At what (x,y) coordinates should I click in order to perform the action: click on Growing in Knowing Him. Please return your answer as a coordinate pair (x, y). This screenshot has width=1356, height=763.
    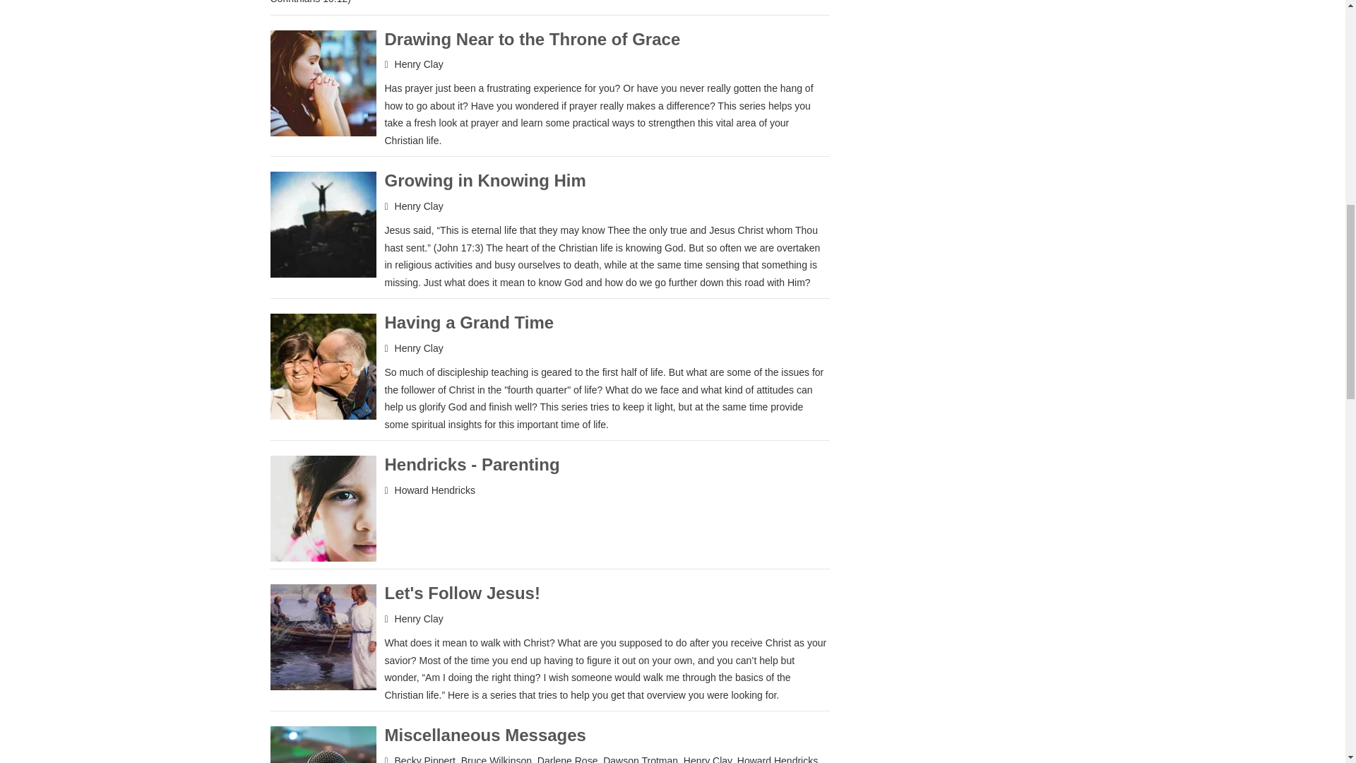
    Looking at the image, I should click on (484, 179).